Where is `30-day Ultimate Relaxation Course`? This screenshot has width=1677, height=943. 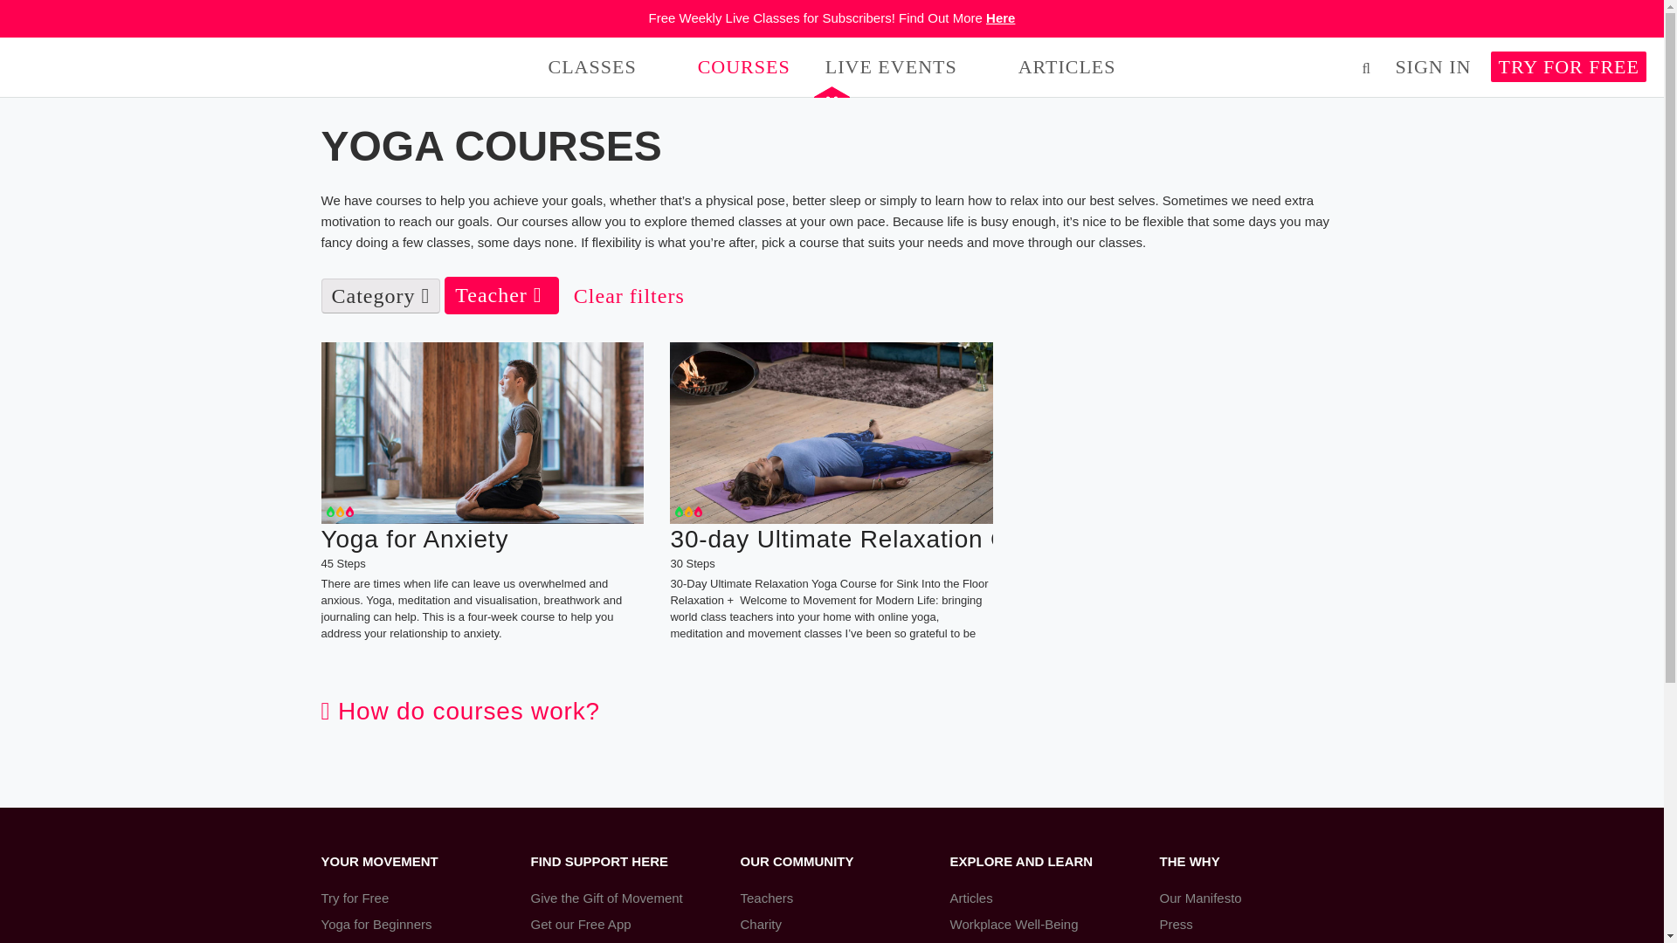
30-day Ultimate Relaxation Course is located at coordinates (831, 538).